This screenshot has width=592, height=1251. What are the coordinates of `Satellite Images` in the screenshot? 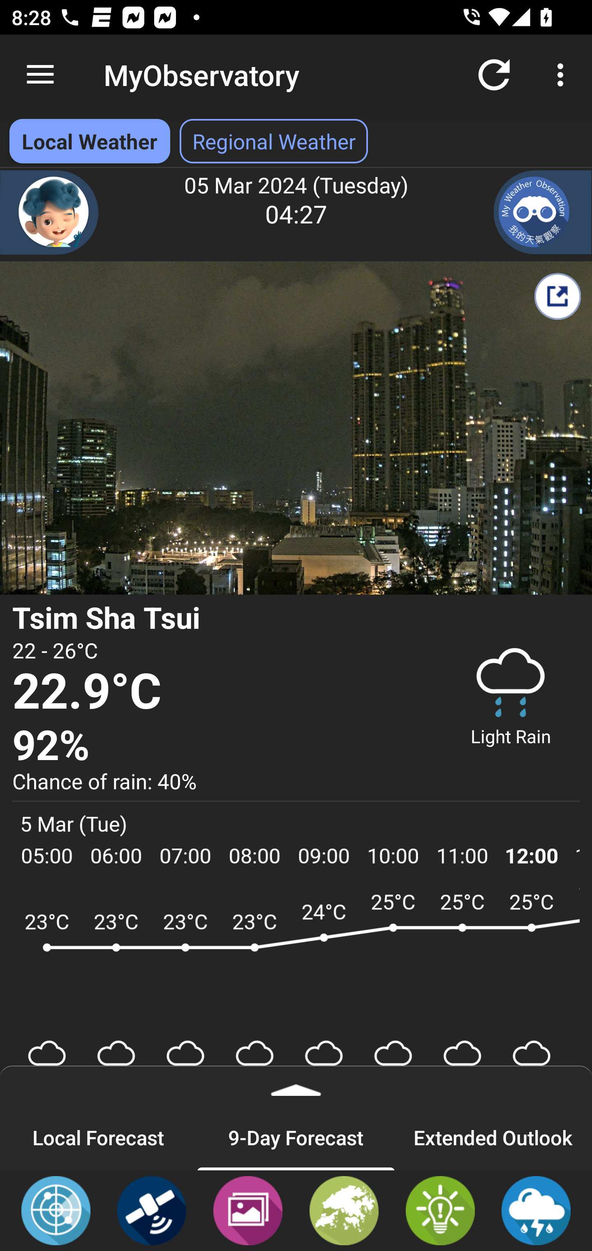 It's located at (152, 1210).